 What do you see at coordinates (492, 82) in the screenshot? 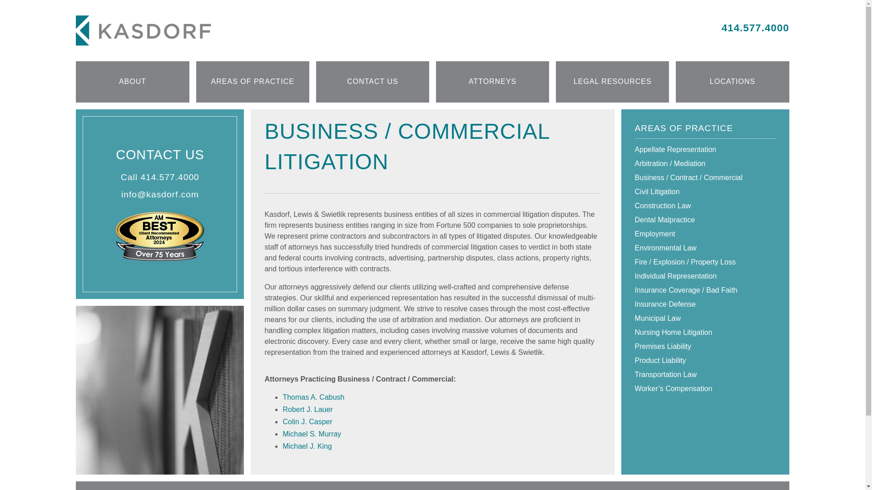
I see `ATTORNEYS` at bounding box center [492, 82].